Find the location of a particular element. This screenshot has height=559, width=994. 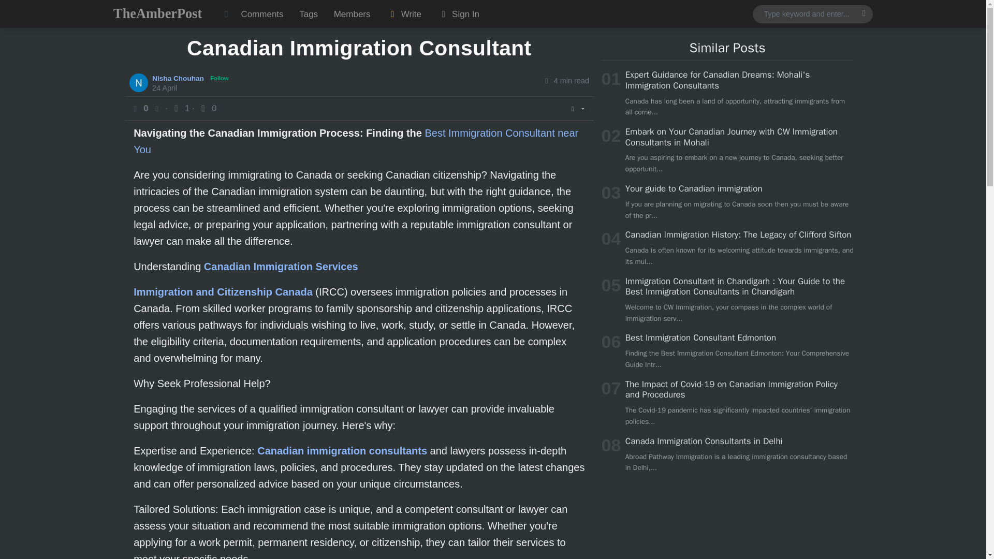

Best Immigration Consultant near You is located at coordinates (356, 141).